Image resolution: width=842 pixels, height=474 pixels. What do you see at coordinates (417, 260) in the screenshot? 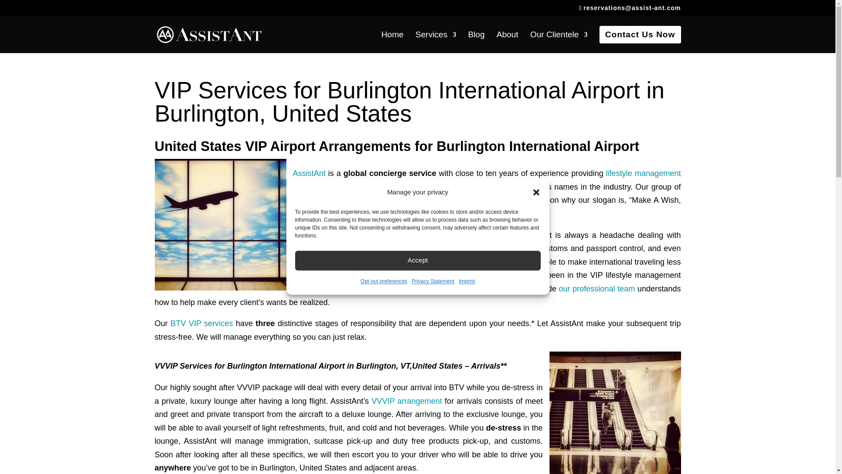
I see `Accept` at bounding box center [417, 260].